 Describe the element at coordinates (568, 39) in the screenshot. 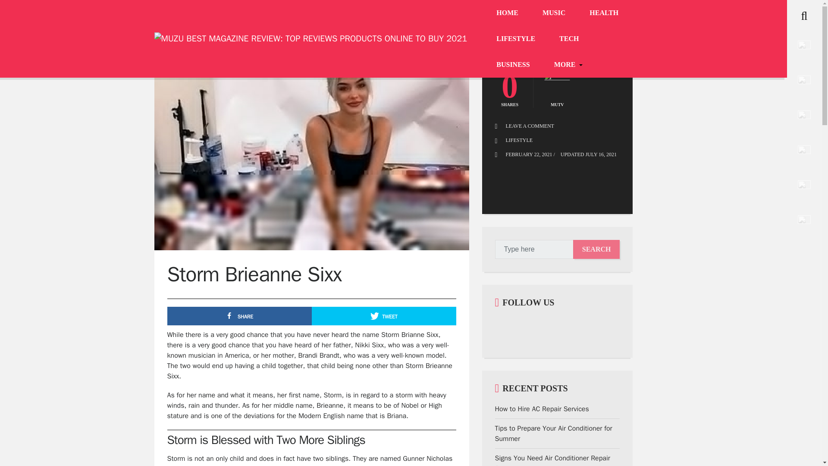

I see `TECH` at that location.